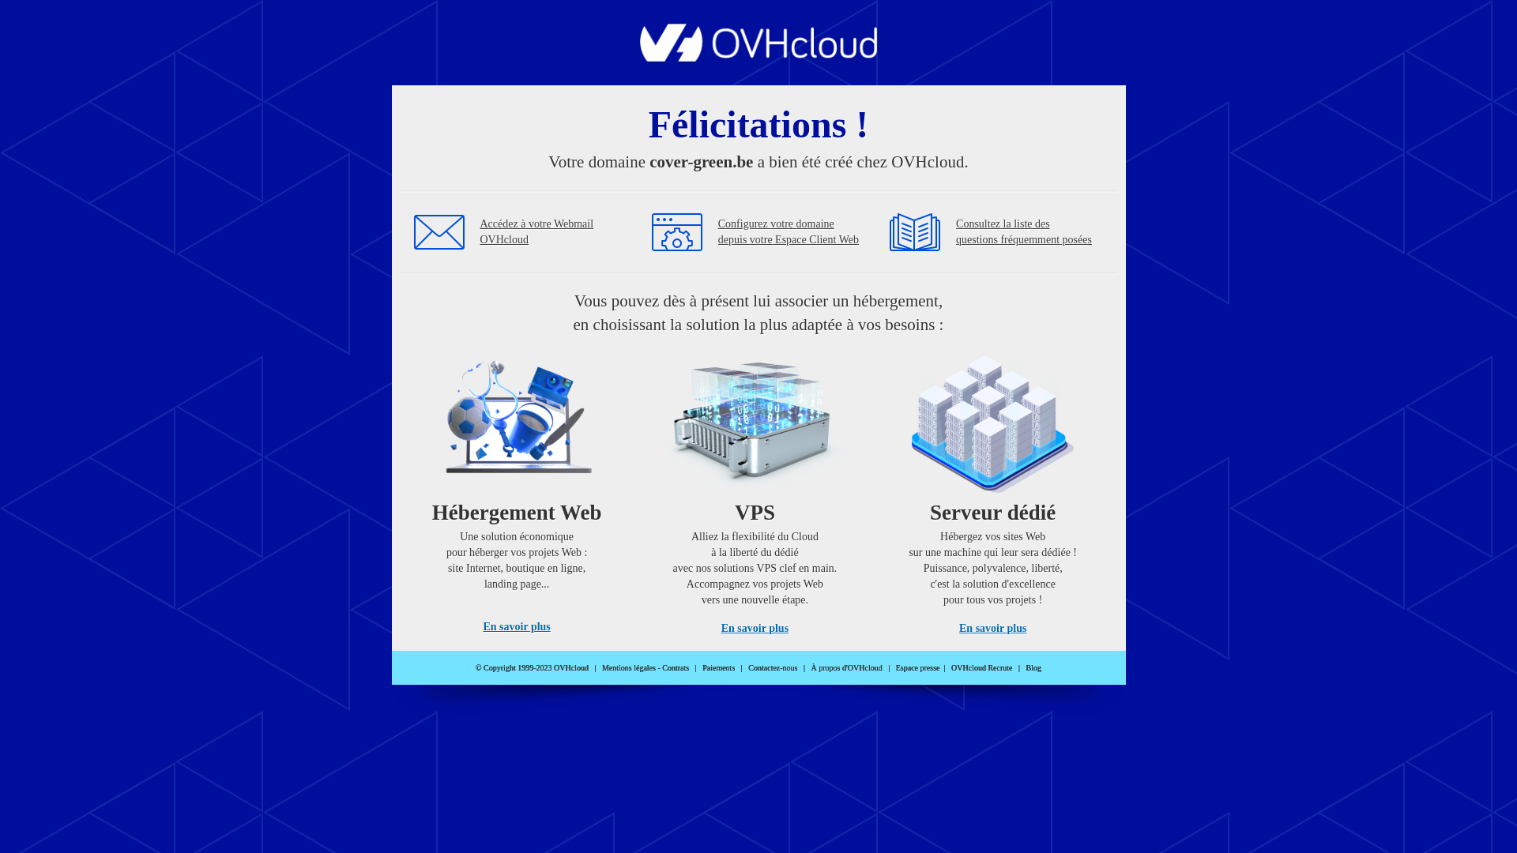  I want to click on OVHcloud Recrute, so click(981, 668).